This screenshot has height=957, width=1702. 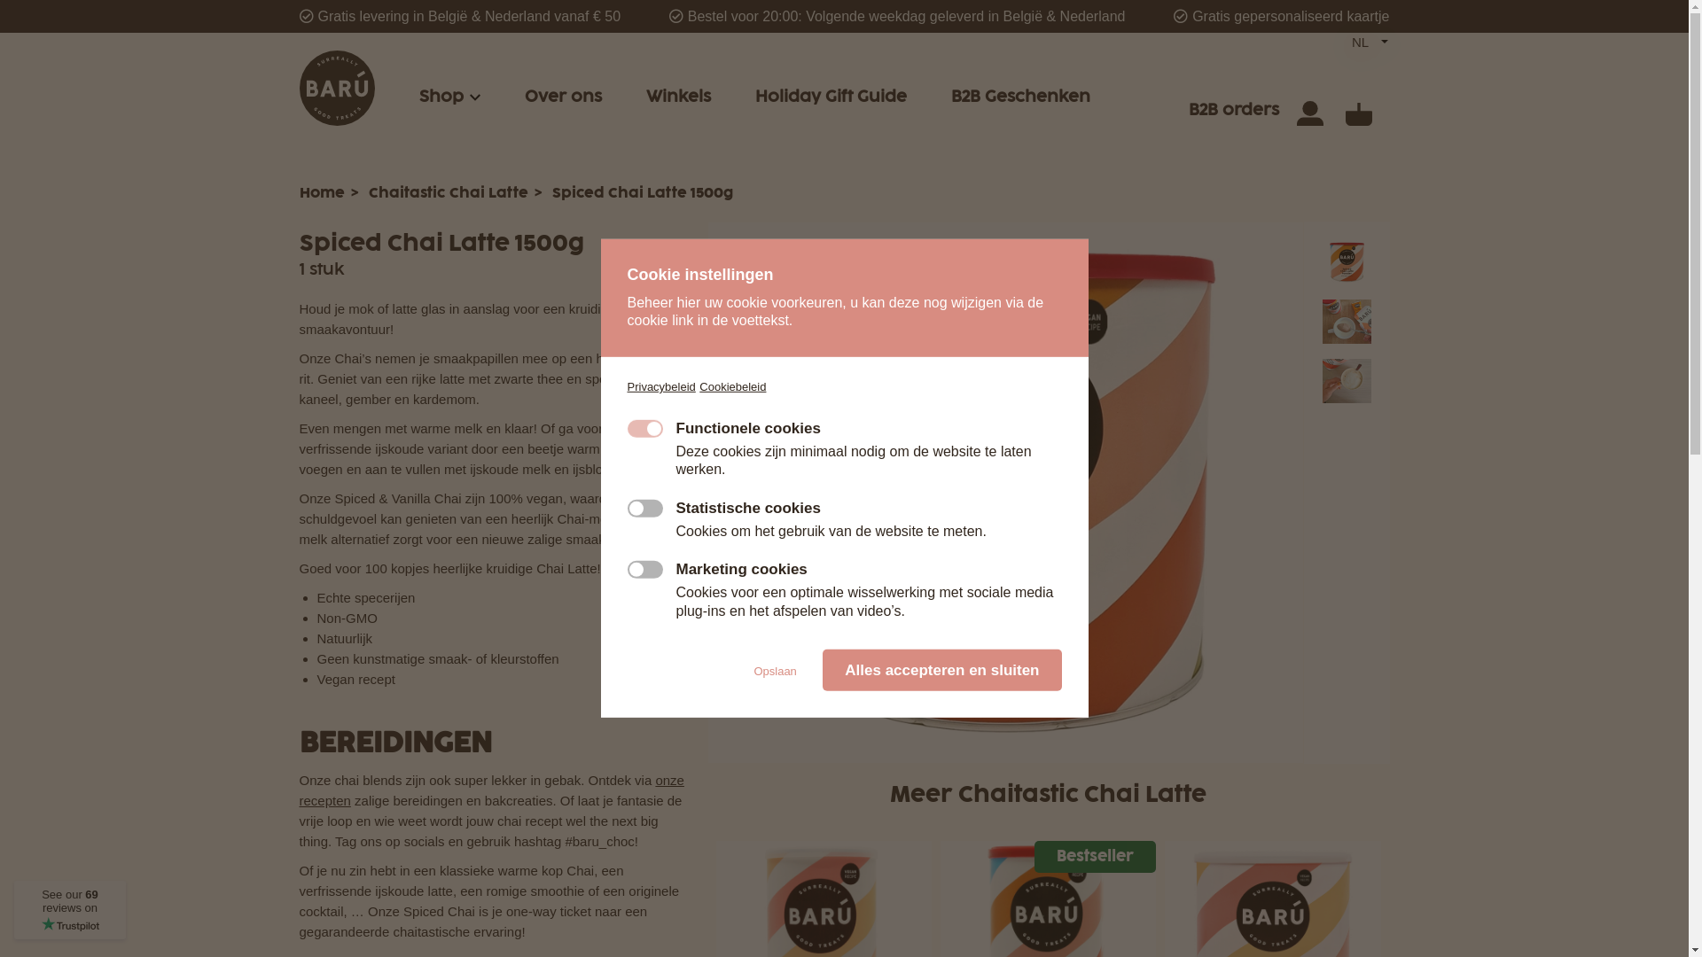 What do you see at coordinates (1233, 110) in the screenshot?
I see `B2B orders` at bounding box center [1233, 110].